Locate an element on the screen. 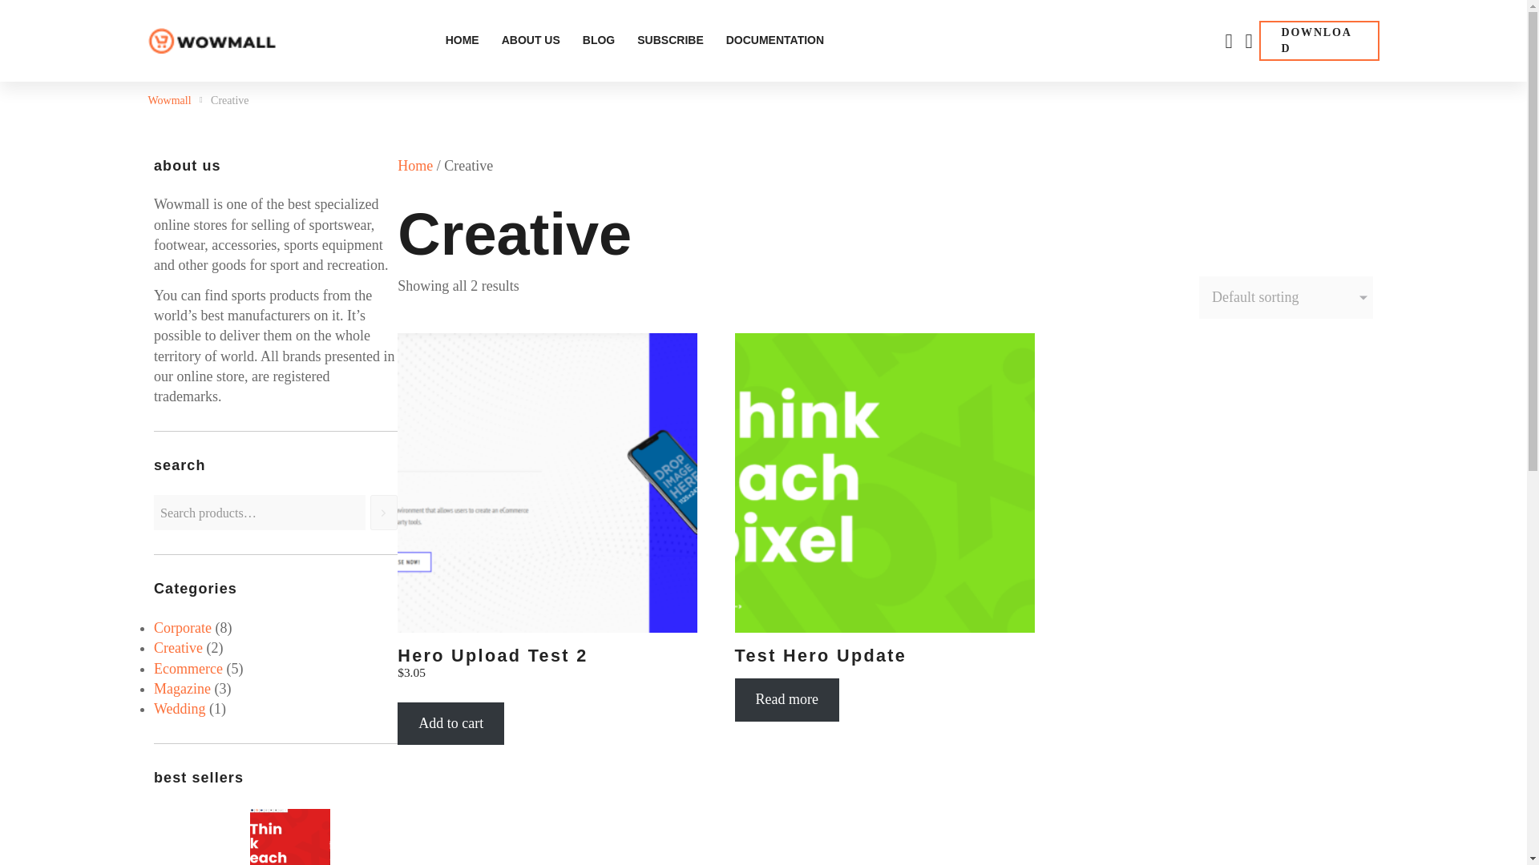 This screenshot has width=1539, height=865. Wowmall is located at coordinates (212, 40).